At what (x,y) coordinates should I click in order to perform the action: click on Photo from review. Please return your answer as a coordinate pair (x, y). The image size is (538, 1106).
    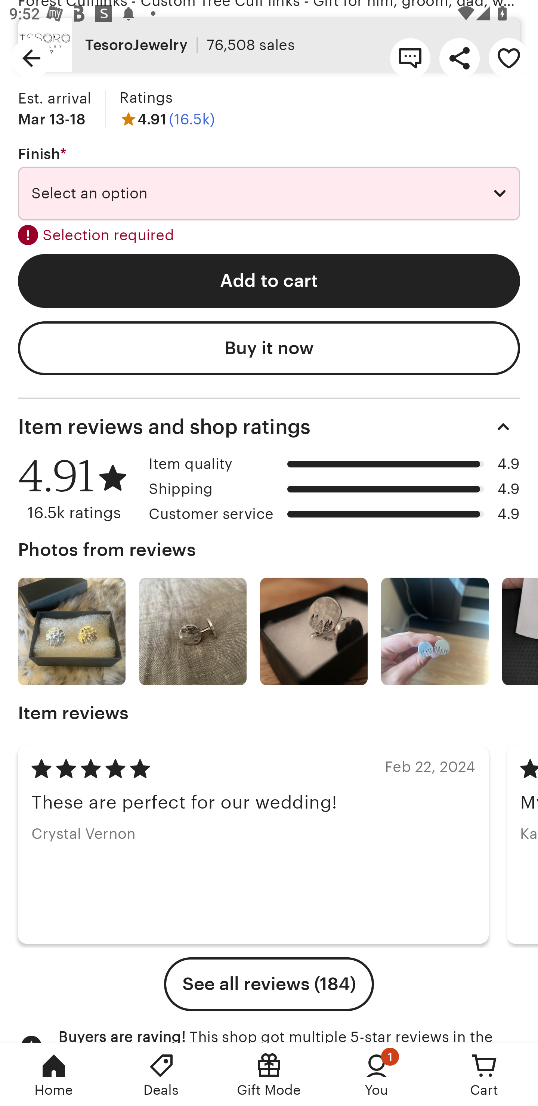
    Looking at the image, I should click on (192, 631).